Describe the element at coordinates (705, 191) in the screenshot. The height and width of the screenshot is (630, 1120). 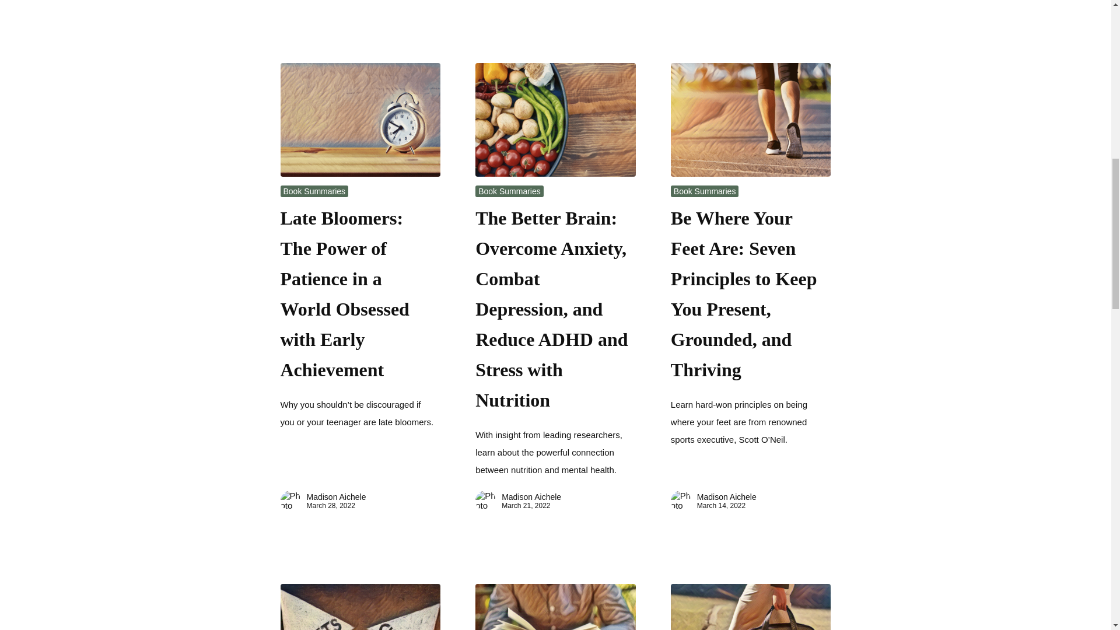
I see `Book Summaries` at that location.